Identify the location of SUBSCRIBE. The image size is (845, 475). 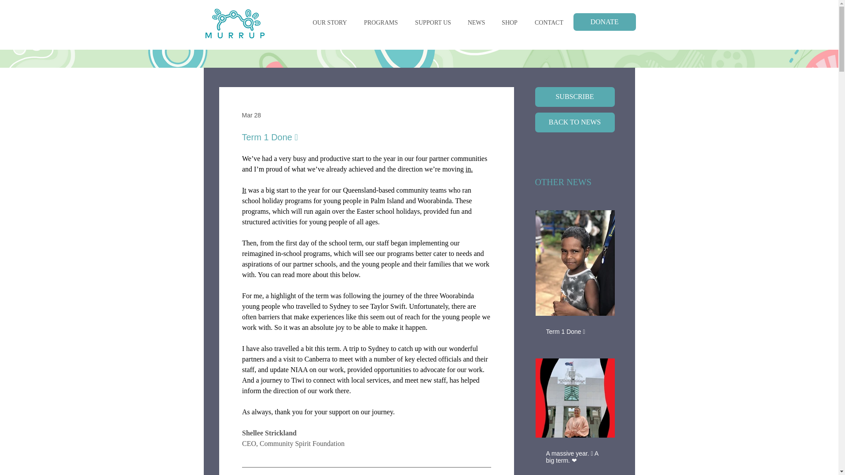
(575, 97).